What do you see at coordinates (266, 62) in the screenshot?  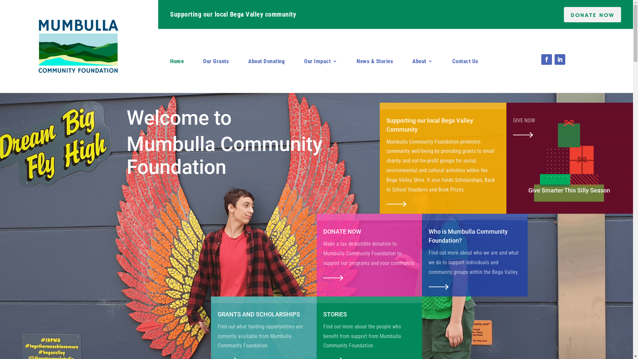 I see `About Donating` at bounding box center [266, 62].